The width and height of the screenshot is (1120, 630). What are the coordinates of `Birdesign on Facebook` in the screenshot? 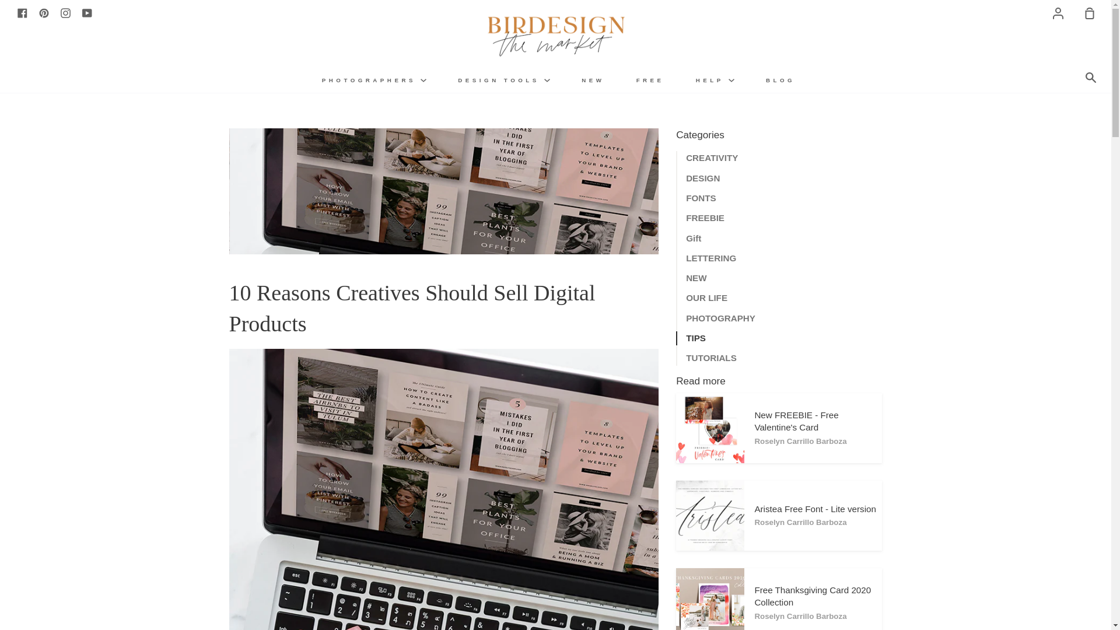 It's located at (22, 12).